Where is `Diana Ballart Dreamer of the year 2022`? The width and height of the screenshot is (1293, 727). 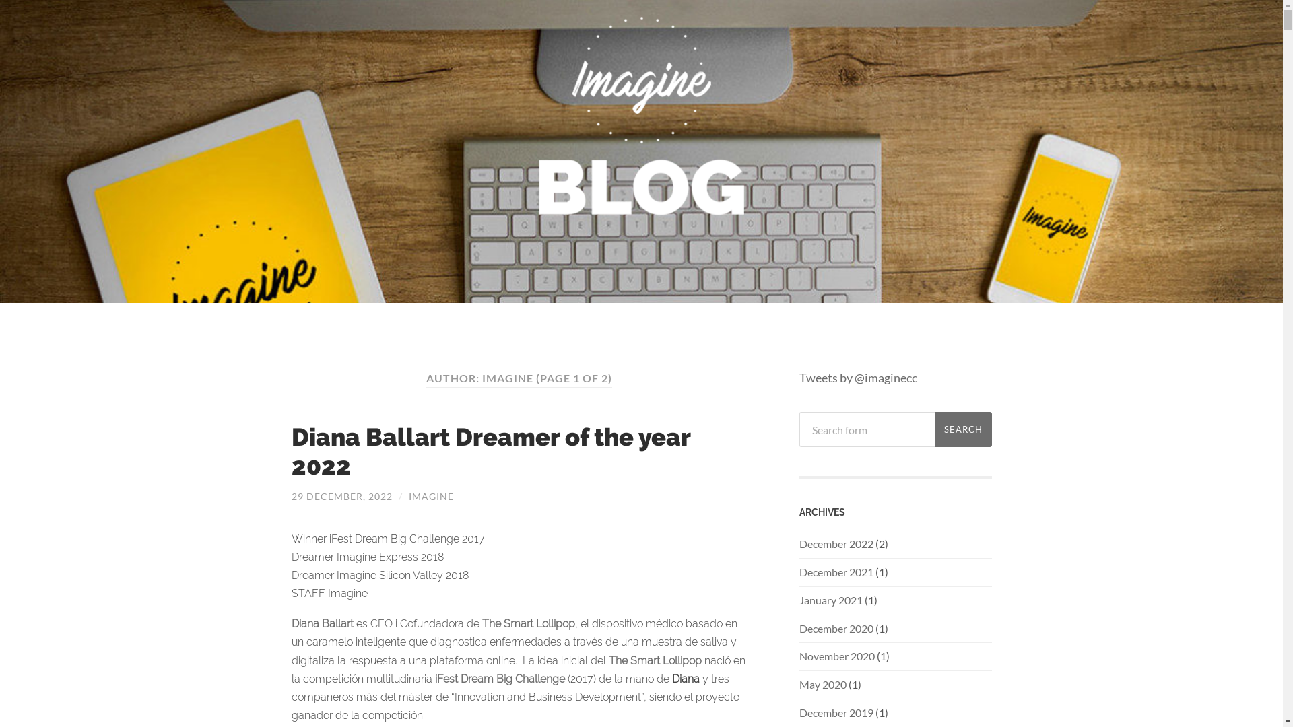 Diana Ballart Dreamer of the year 2022 is located at coordinates (490, 451).